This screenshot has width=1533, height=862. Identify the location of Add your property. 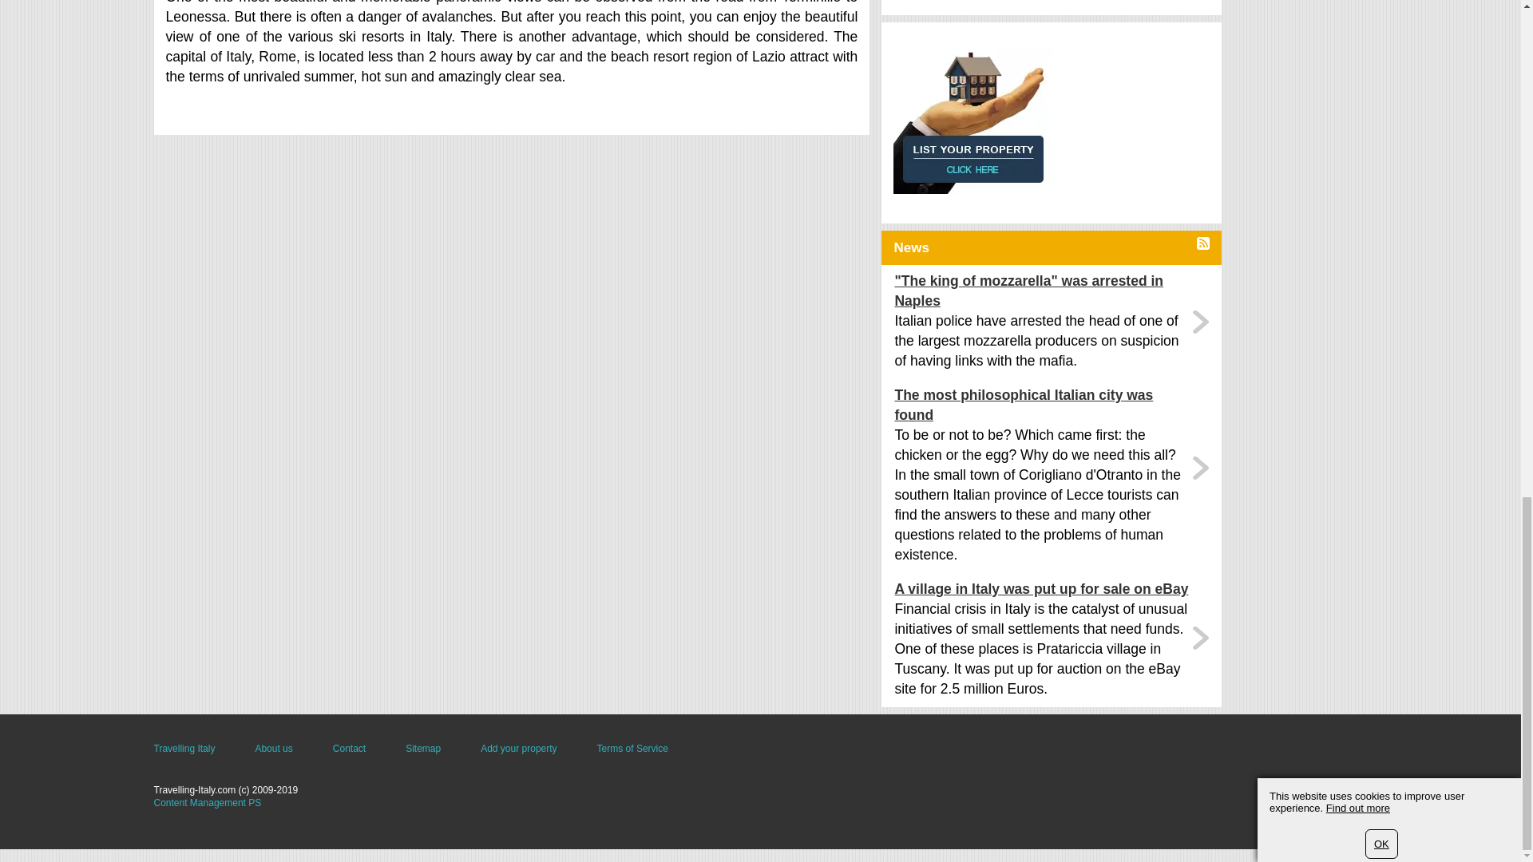
(518, 749).